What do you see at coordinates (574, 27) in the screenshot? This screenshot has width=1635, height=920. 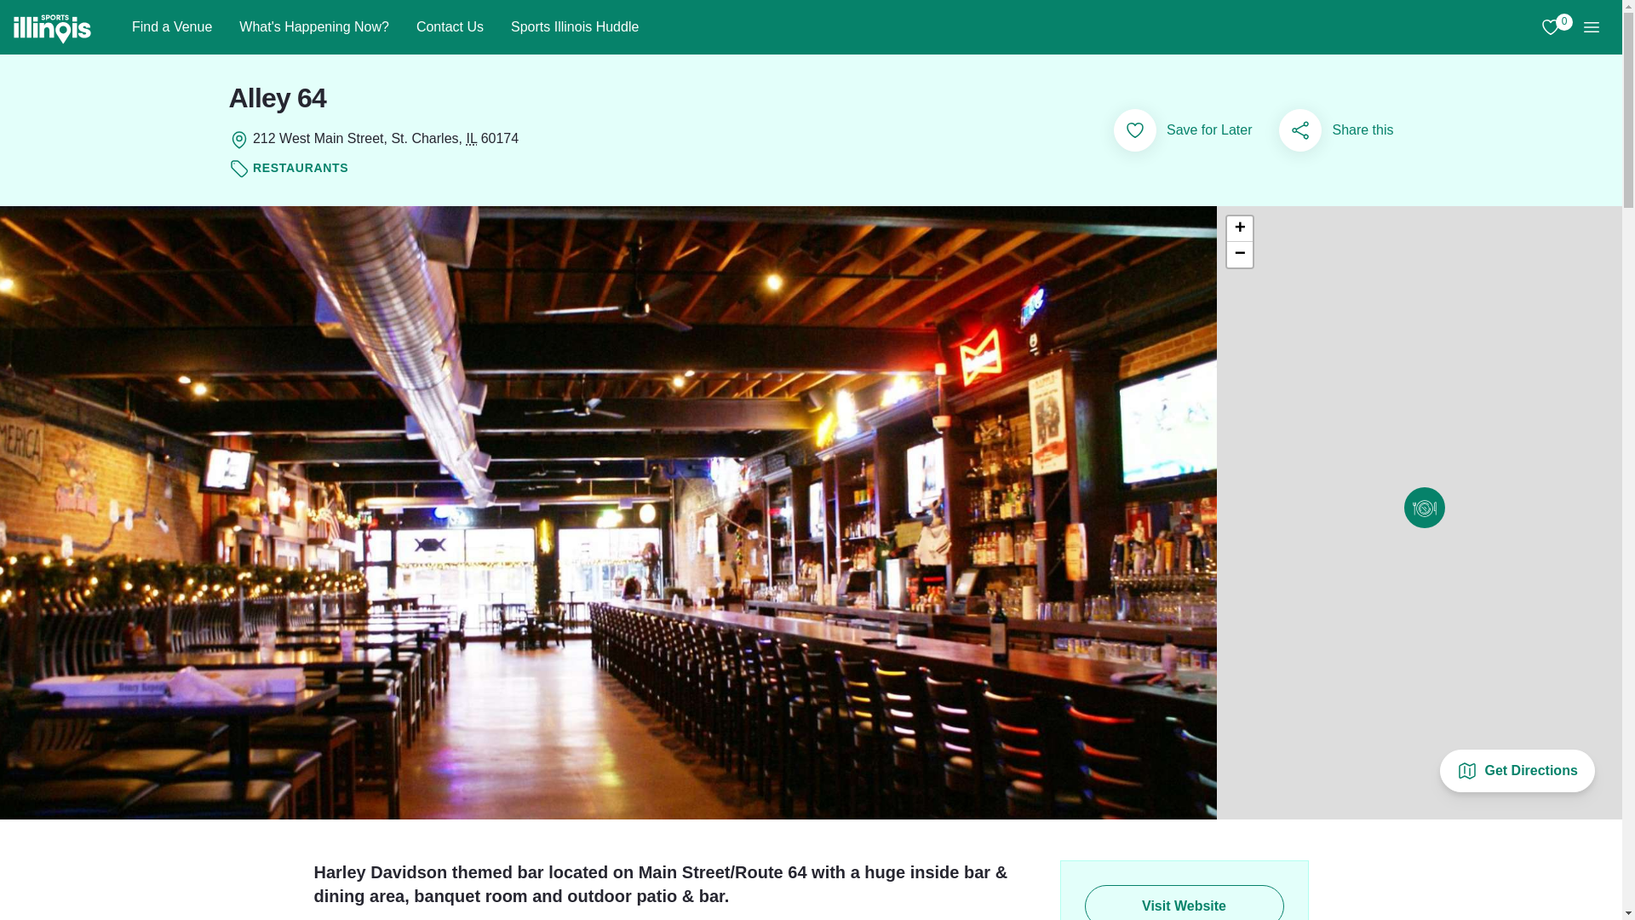 I see `Sports Illinois Huddle` at bounding box center [574, 27].